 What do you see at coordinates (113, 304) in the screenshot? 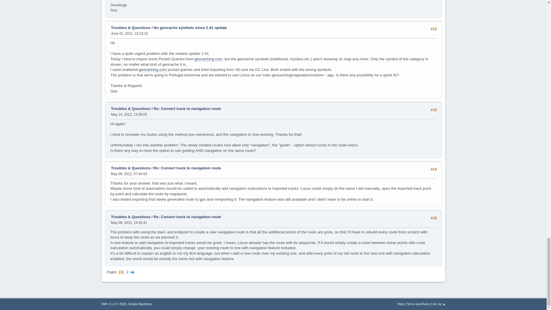
I see `License` at bounding box center [113, 304].